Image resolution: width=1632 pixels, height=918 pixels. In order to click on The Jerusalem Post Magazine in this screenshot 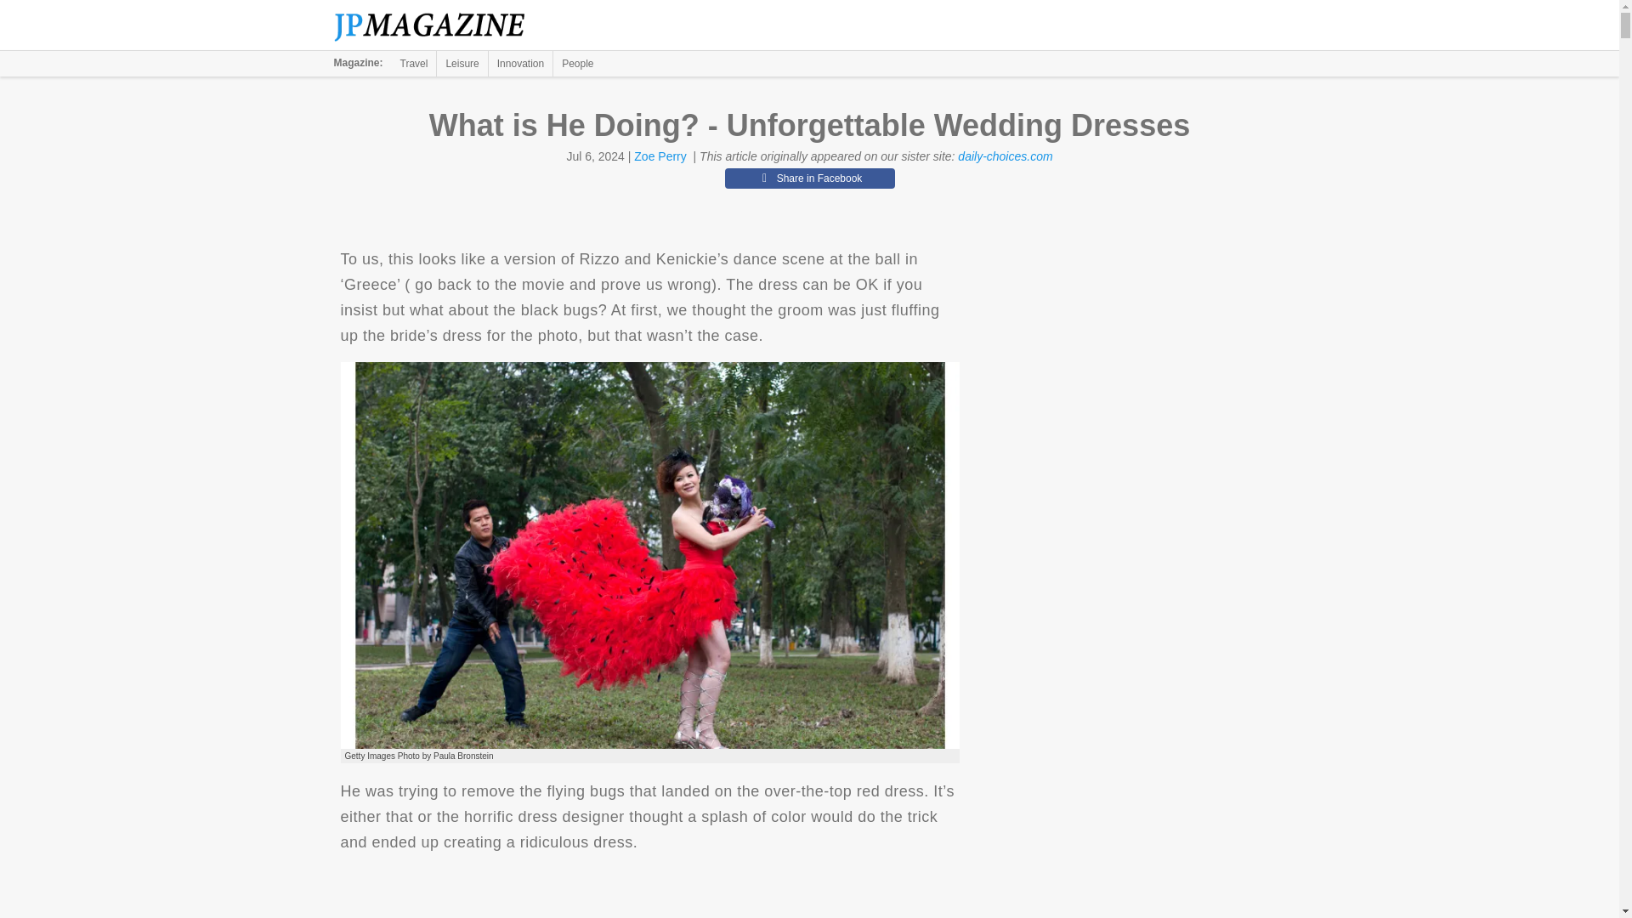, I will do `click(439, 25)`.